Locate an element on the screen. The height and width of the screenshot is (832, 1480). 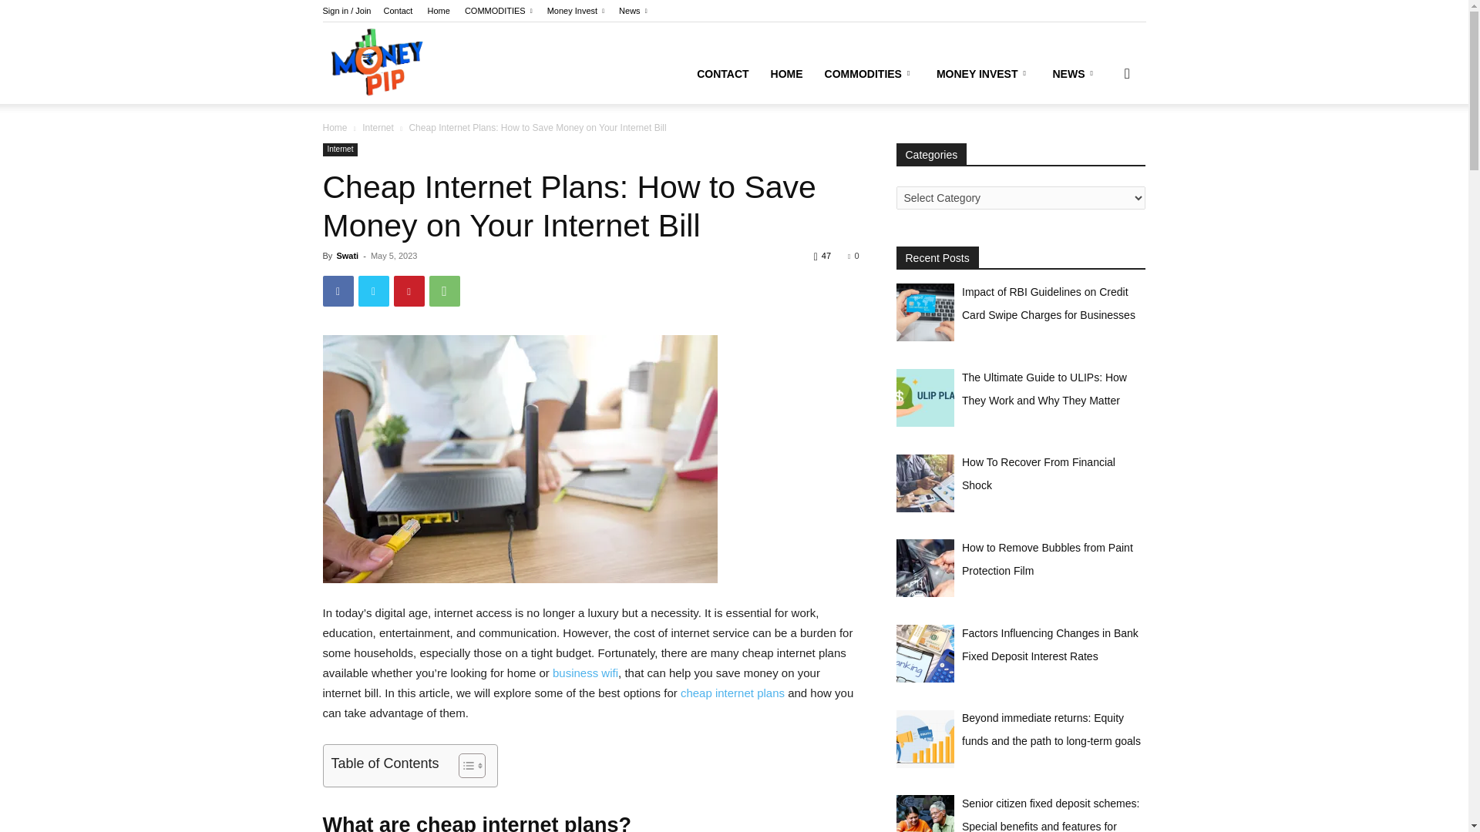
WhatsApp is located at coordinates (444, 291).